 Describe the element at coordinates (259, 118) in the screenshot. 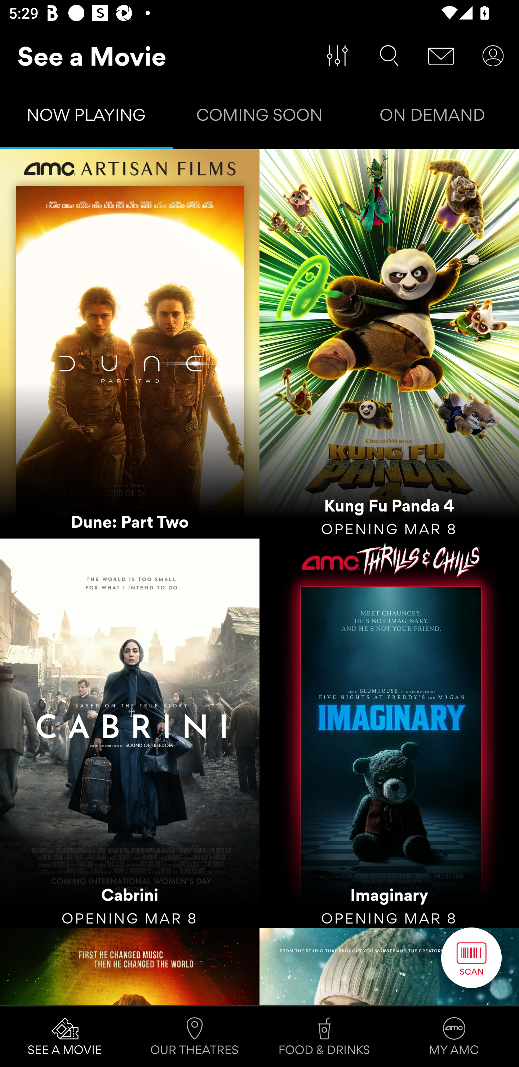

I see `COMING SOON
Tab 2 of 3` at that location.